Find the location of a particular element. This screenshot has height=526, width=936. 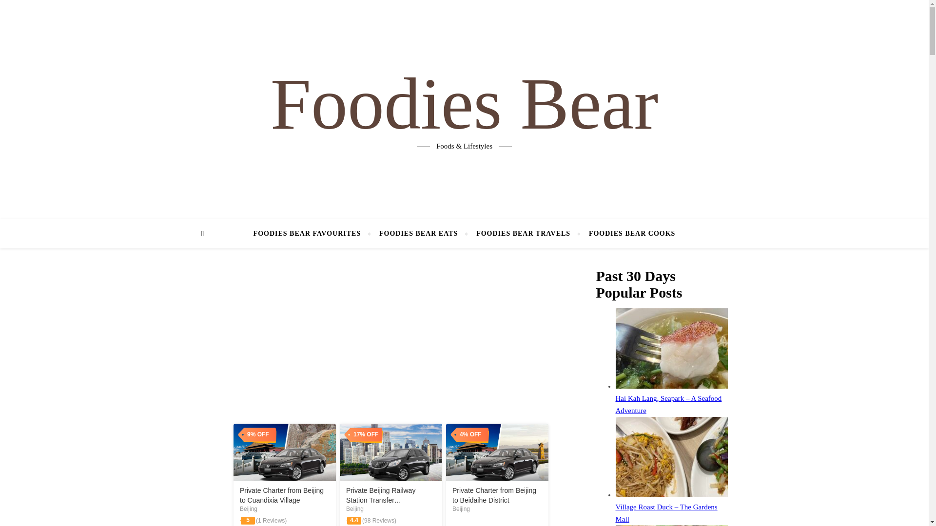

FOODIES BEAR FAVOURITES is located at coordinates (312, 234).